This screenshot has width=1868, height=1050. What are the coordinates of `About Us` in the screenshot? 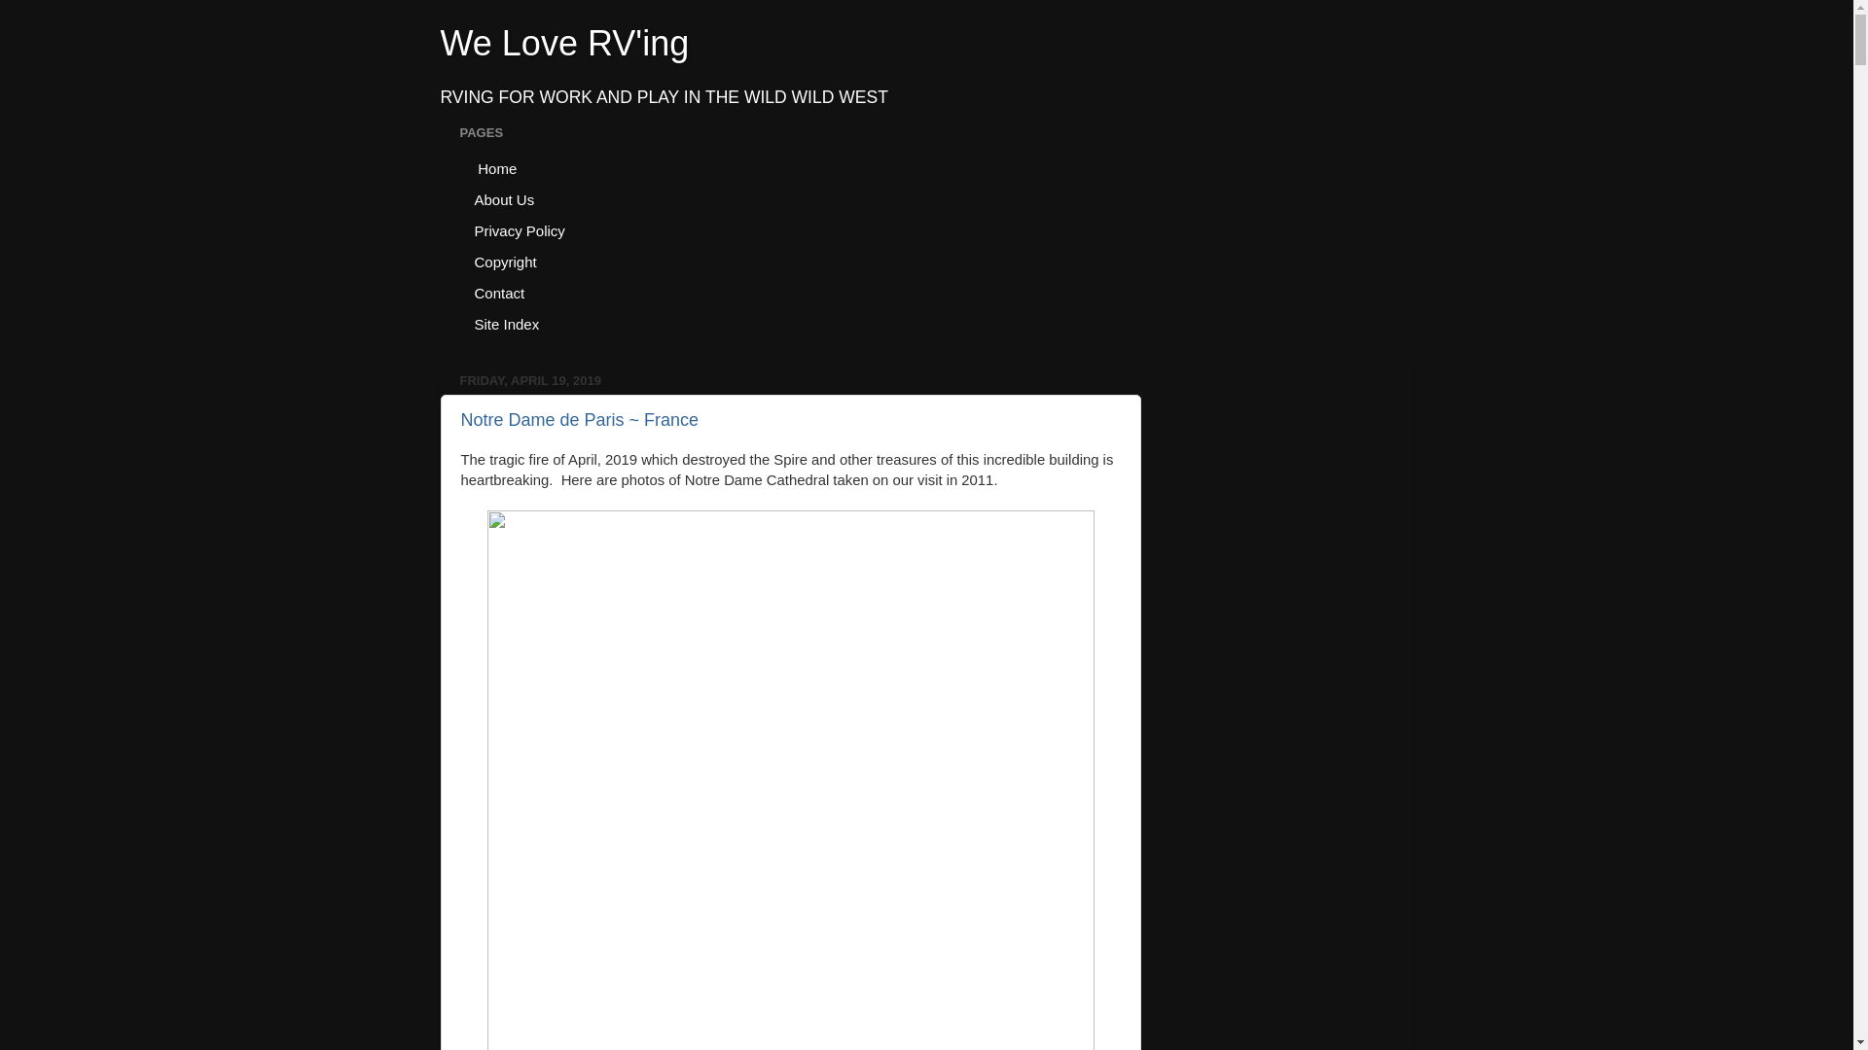 It's located at (504, 199).